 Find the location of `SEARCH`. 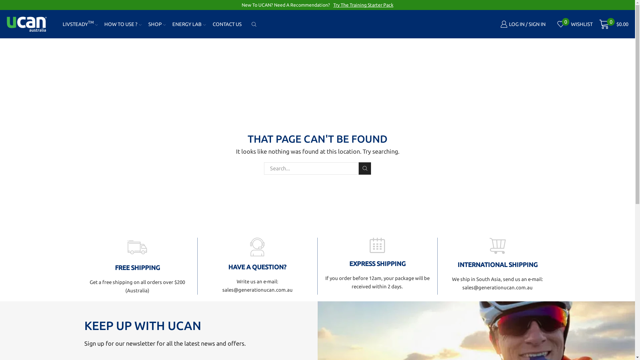

SEARCH is located at coordinates (365, 169).